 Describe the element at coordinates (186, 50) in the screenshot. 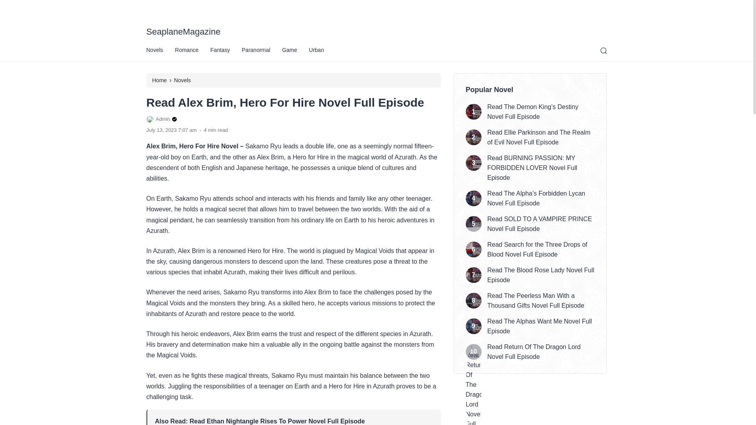

I see `Romance` at that location.